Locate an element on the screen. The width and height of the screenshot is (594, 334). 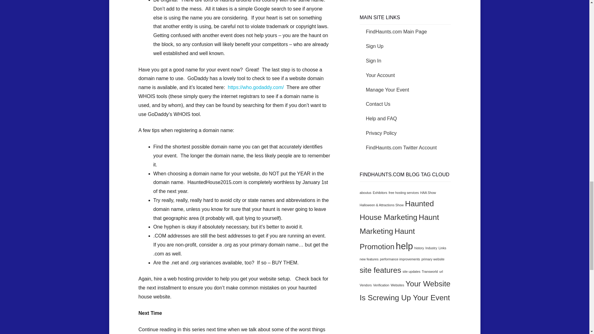
FindHaunts.com Twitter Account is located at coordinates (401, 148).